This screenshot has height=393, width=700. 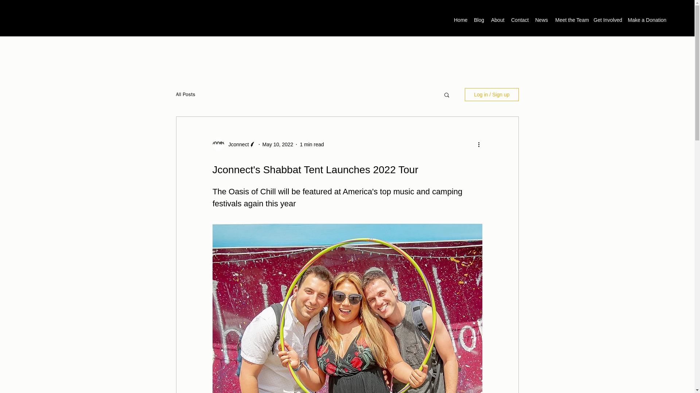 I want to click on 1 min read, so click(x=311, y=144).